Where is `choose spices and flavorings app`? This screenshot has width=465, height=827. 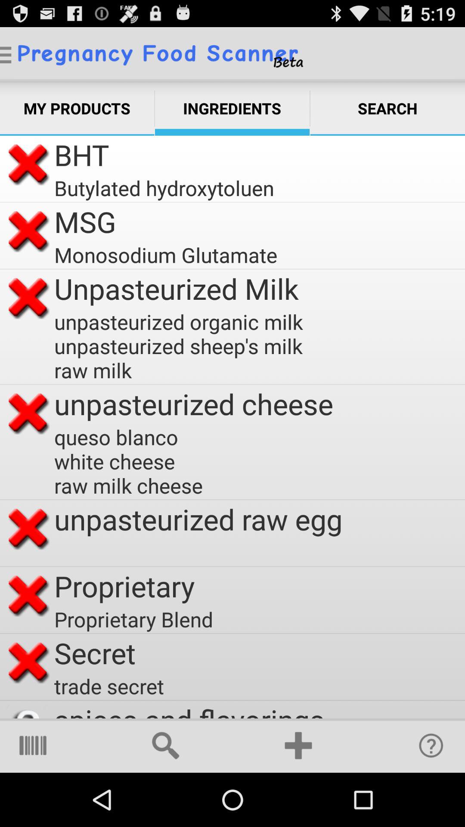
choose spices and flavorings app is located at coordinates (189, 709).